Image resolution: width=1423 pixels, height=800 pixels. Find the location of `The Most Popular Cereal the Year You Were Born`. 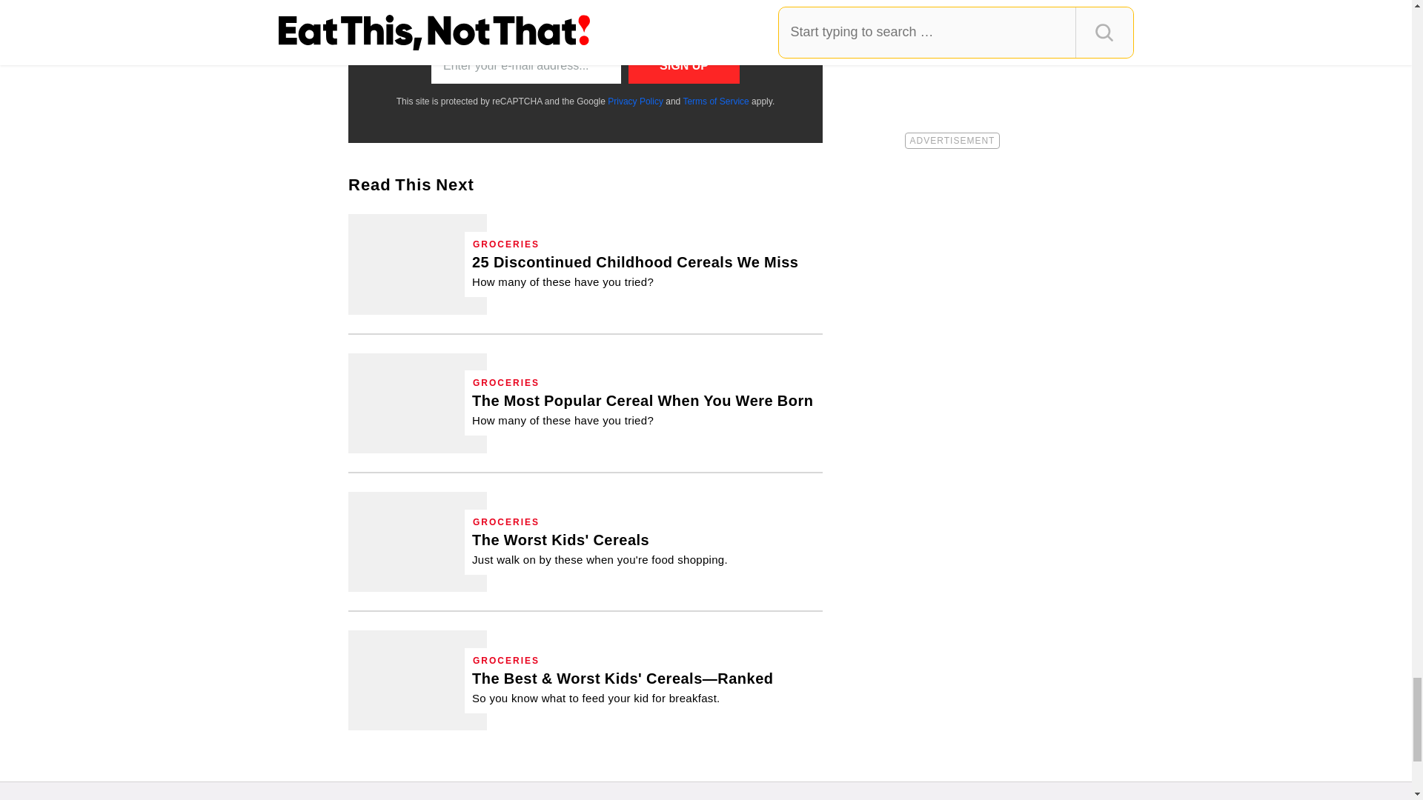

The Most Popular Cereal the Year You Were Born is located at coordinates (417, 403).